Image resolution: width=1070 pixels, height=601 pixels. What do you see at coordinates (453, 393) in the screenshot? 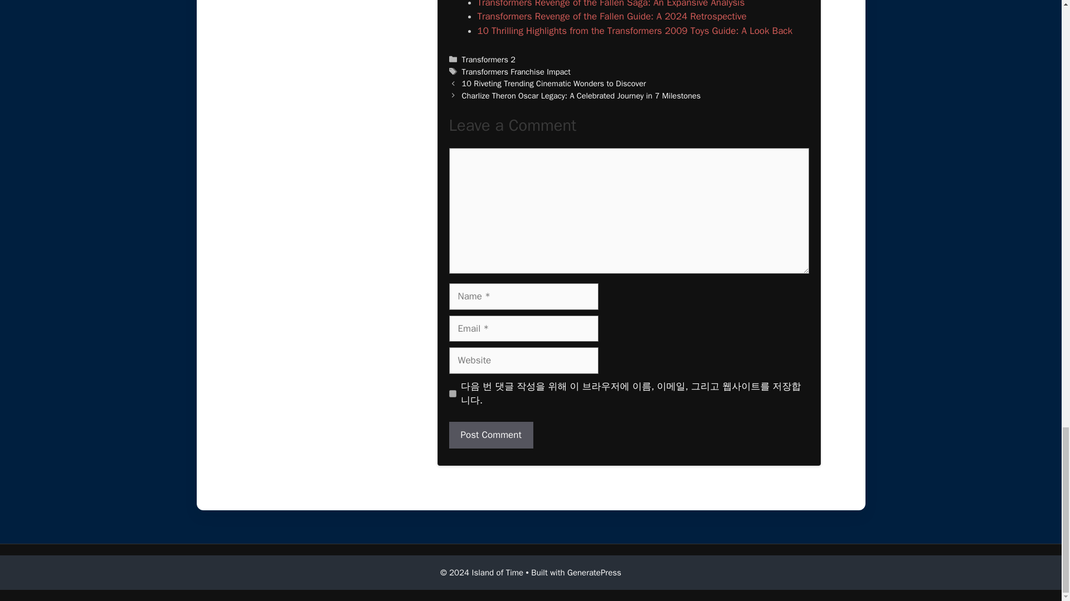
I see `yes` at bounding box center [453, 393].